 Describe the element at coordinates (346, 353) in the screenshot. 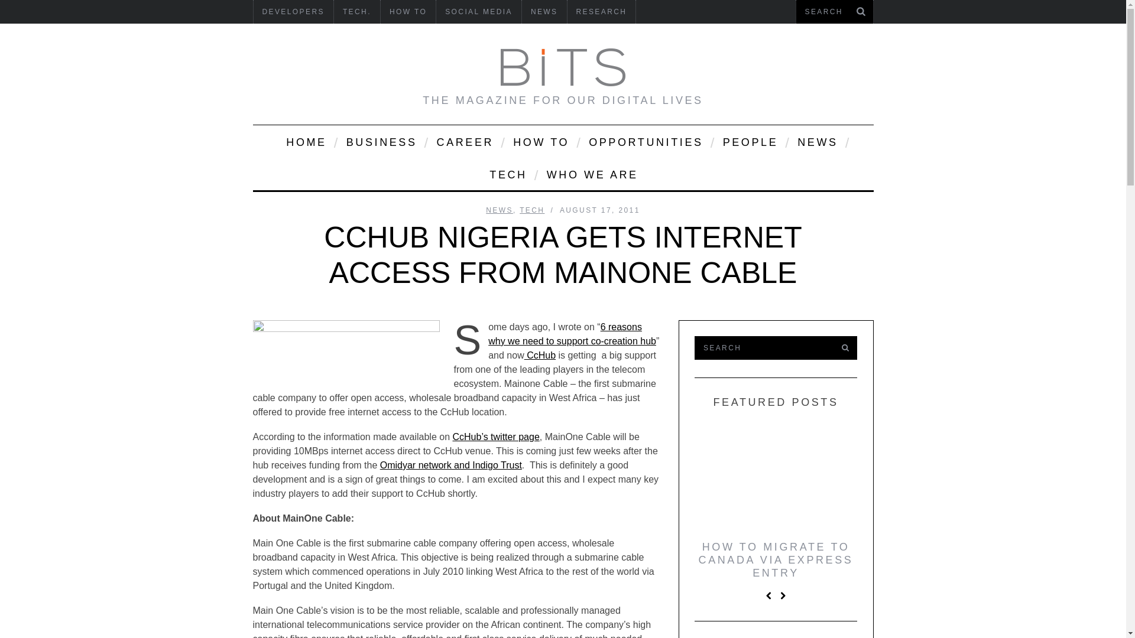

I see `cchub` at that location.